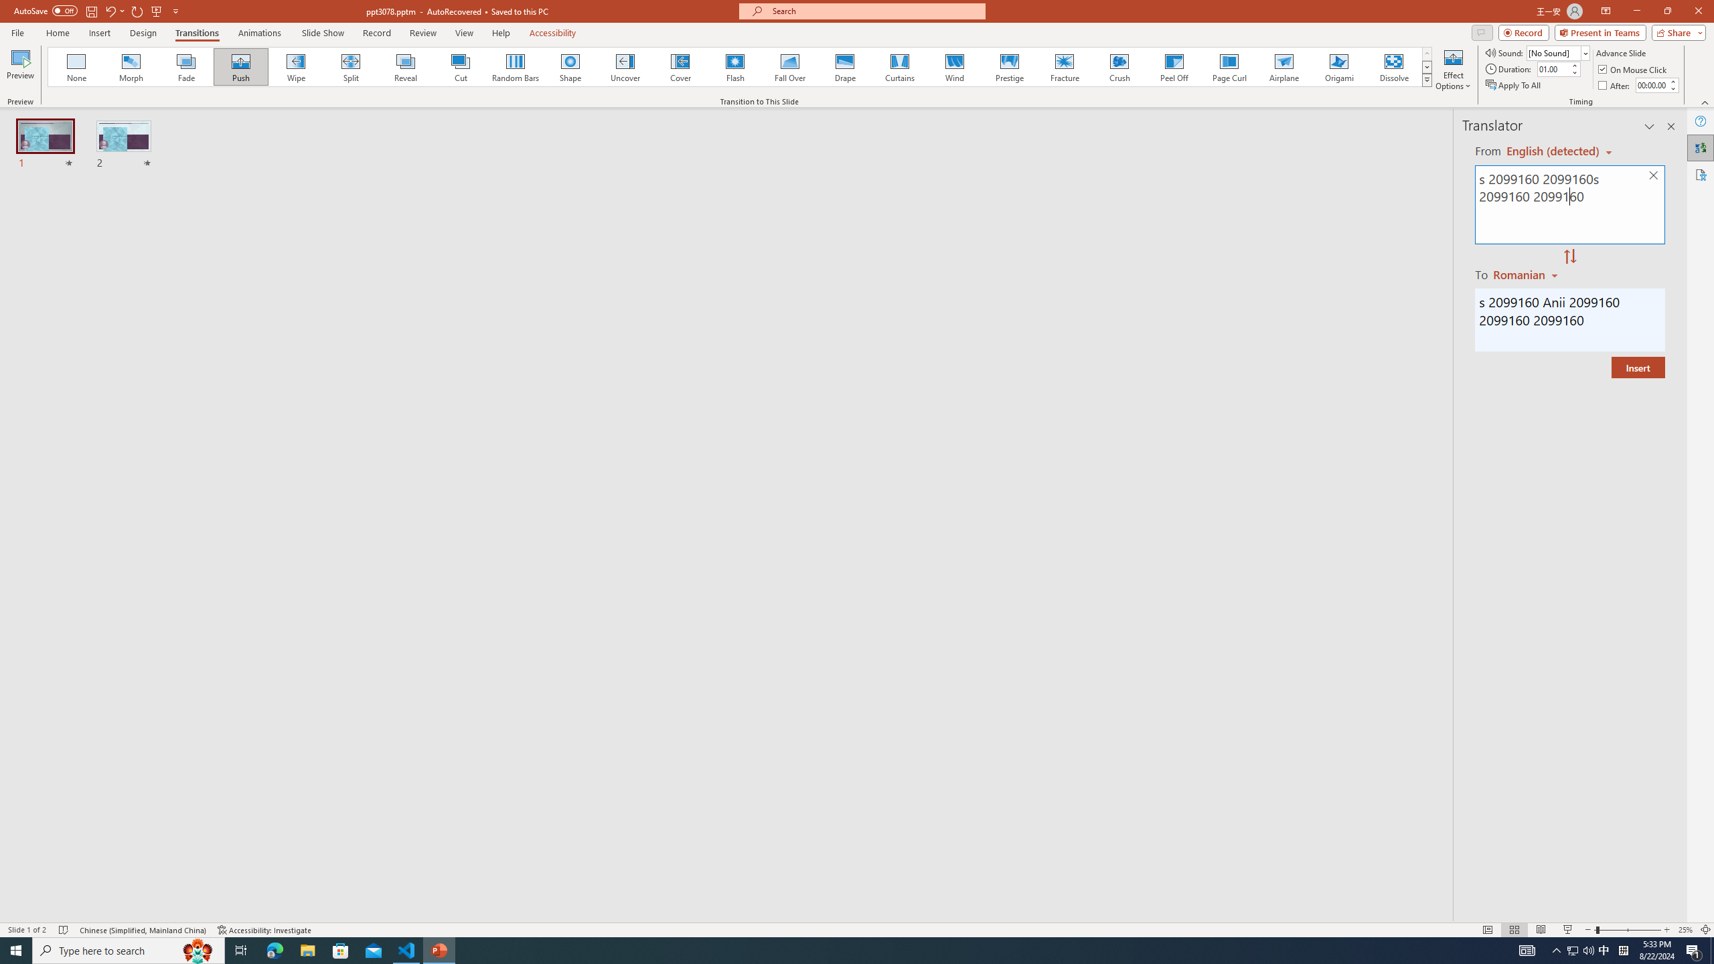 The height and width of the screenshot is (964, 1714). I want to click on Drape, so click(845, 67).